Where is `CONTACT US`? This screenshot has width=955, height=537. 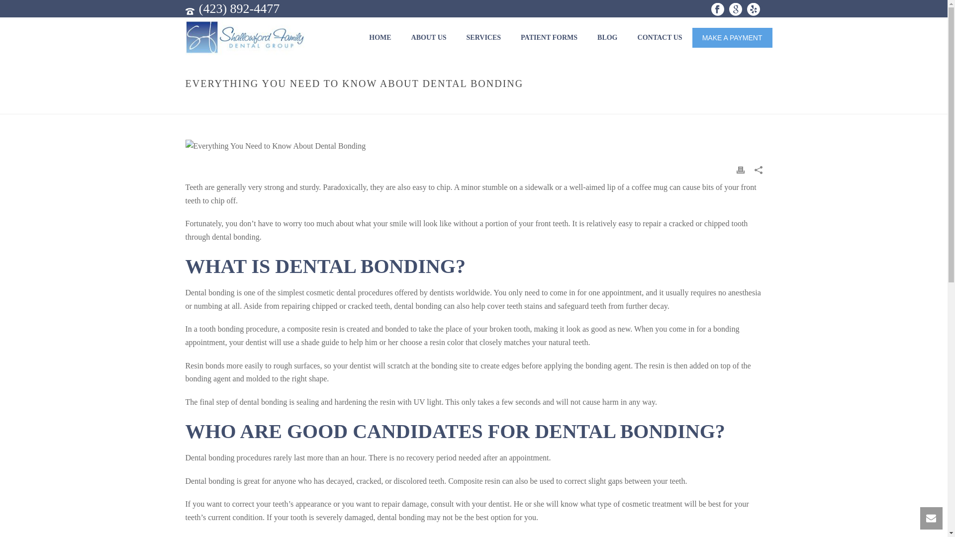
CONTACT US is located at coordinates (660, 37).